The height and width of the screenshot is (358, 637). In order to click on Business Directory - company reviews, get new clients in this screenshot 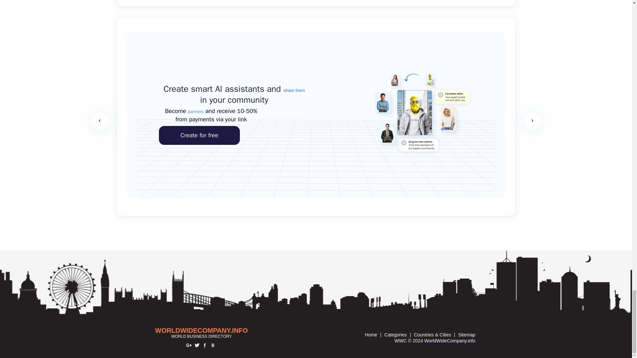, I will do `click(202, 330)`.